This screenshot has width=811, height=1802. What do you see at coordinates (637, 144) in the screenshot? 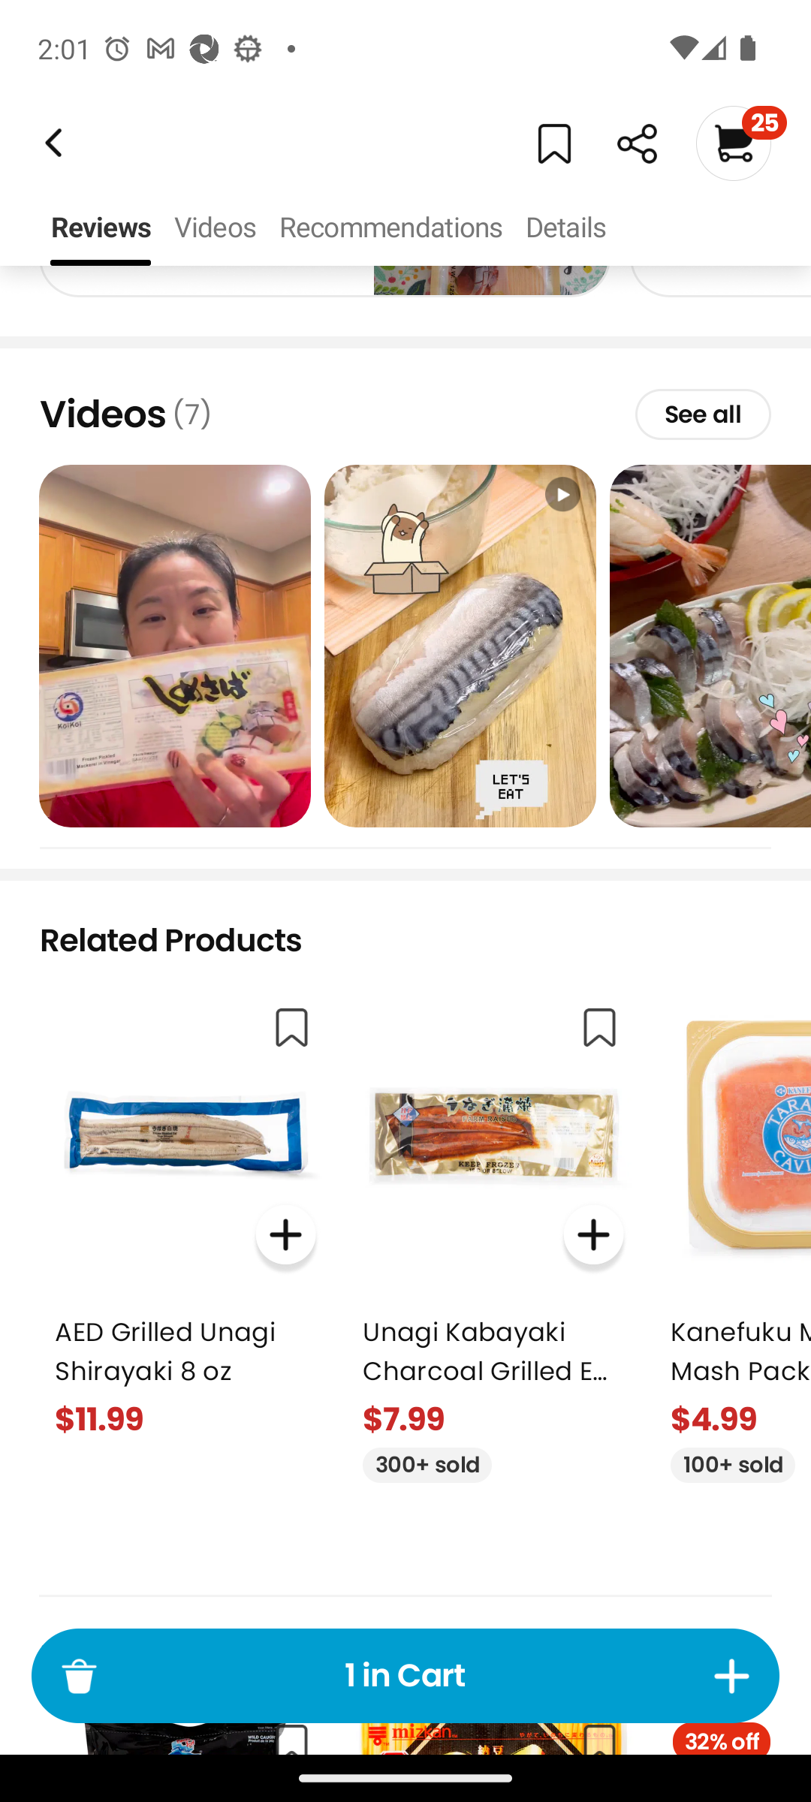
I see `Weee!` at bounding box center [637, 144].